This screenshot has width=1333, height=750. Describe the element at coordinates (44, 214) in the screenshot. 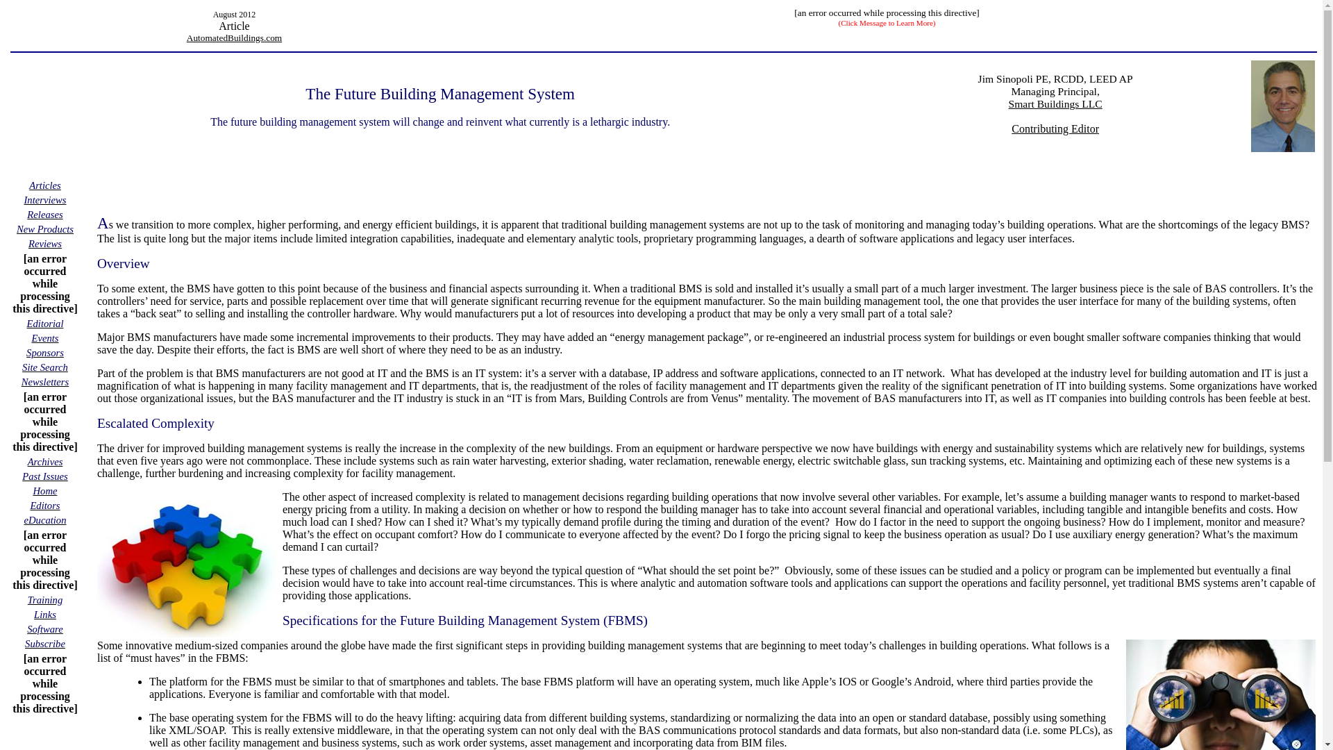

I see `Releases` at that location.